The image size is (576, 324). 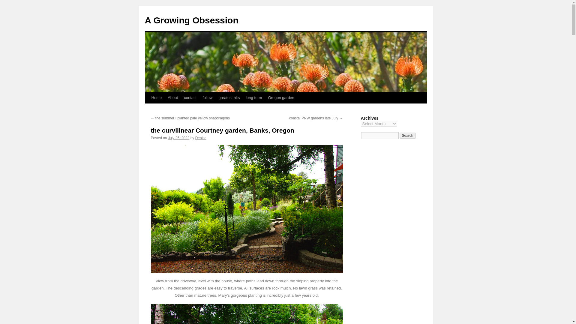 What do you see at coordinates (200, 138) in the screenshot?
I see `Denise` at bounding box center [200, 138].